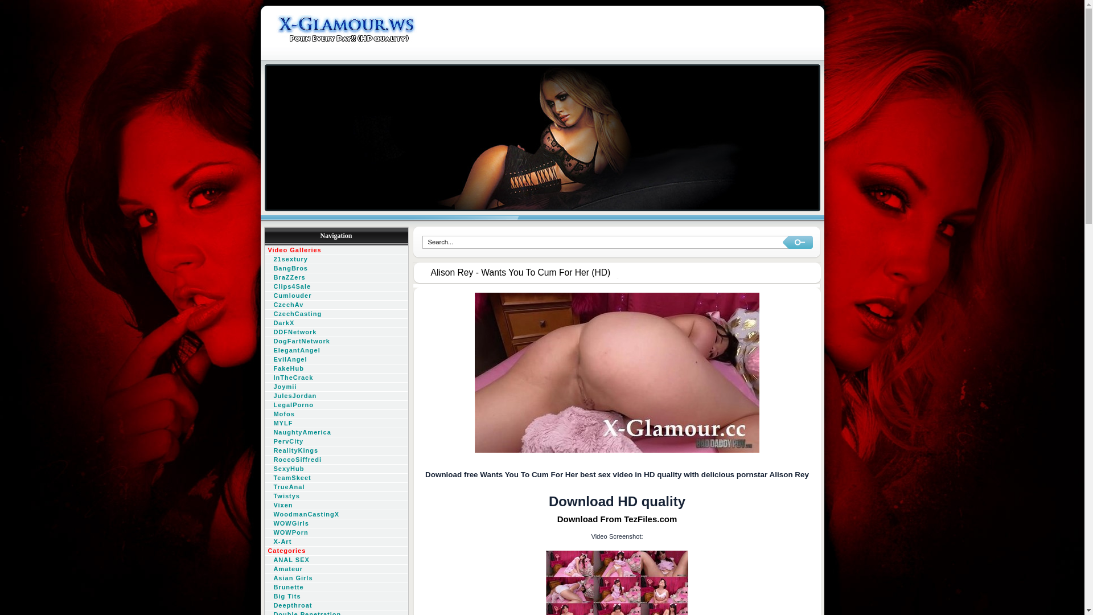 The image size is (1093, 615). I want to click on Big Tits, so click(336, 597).